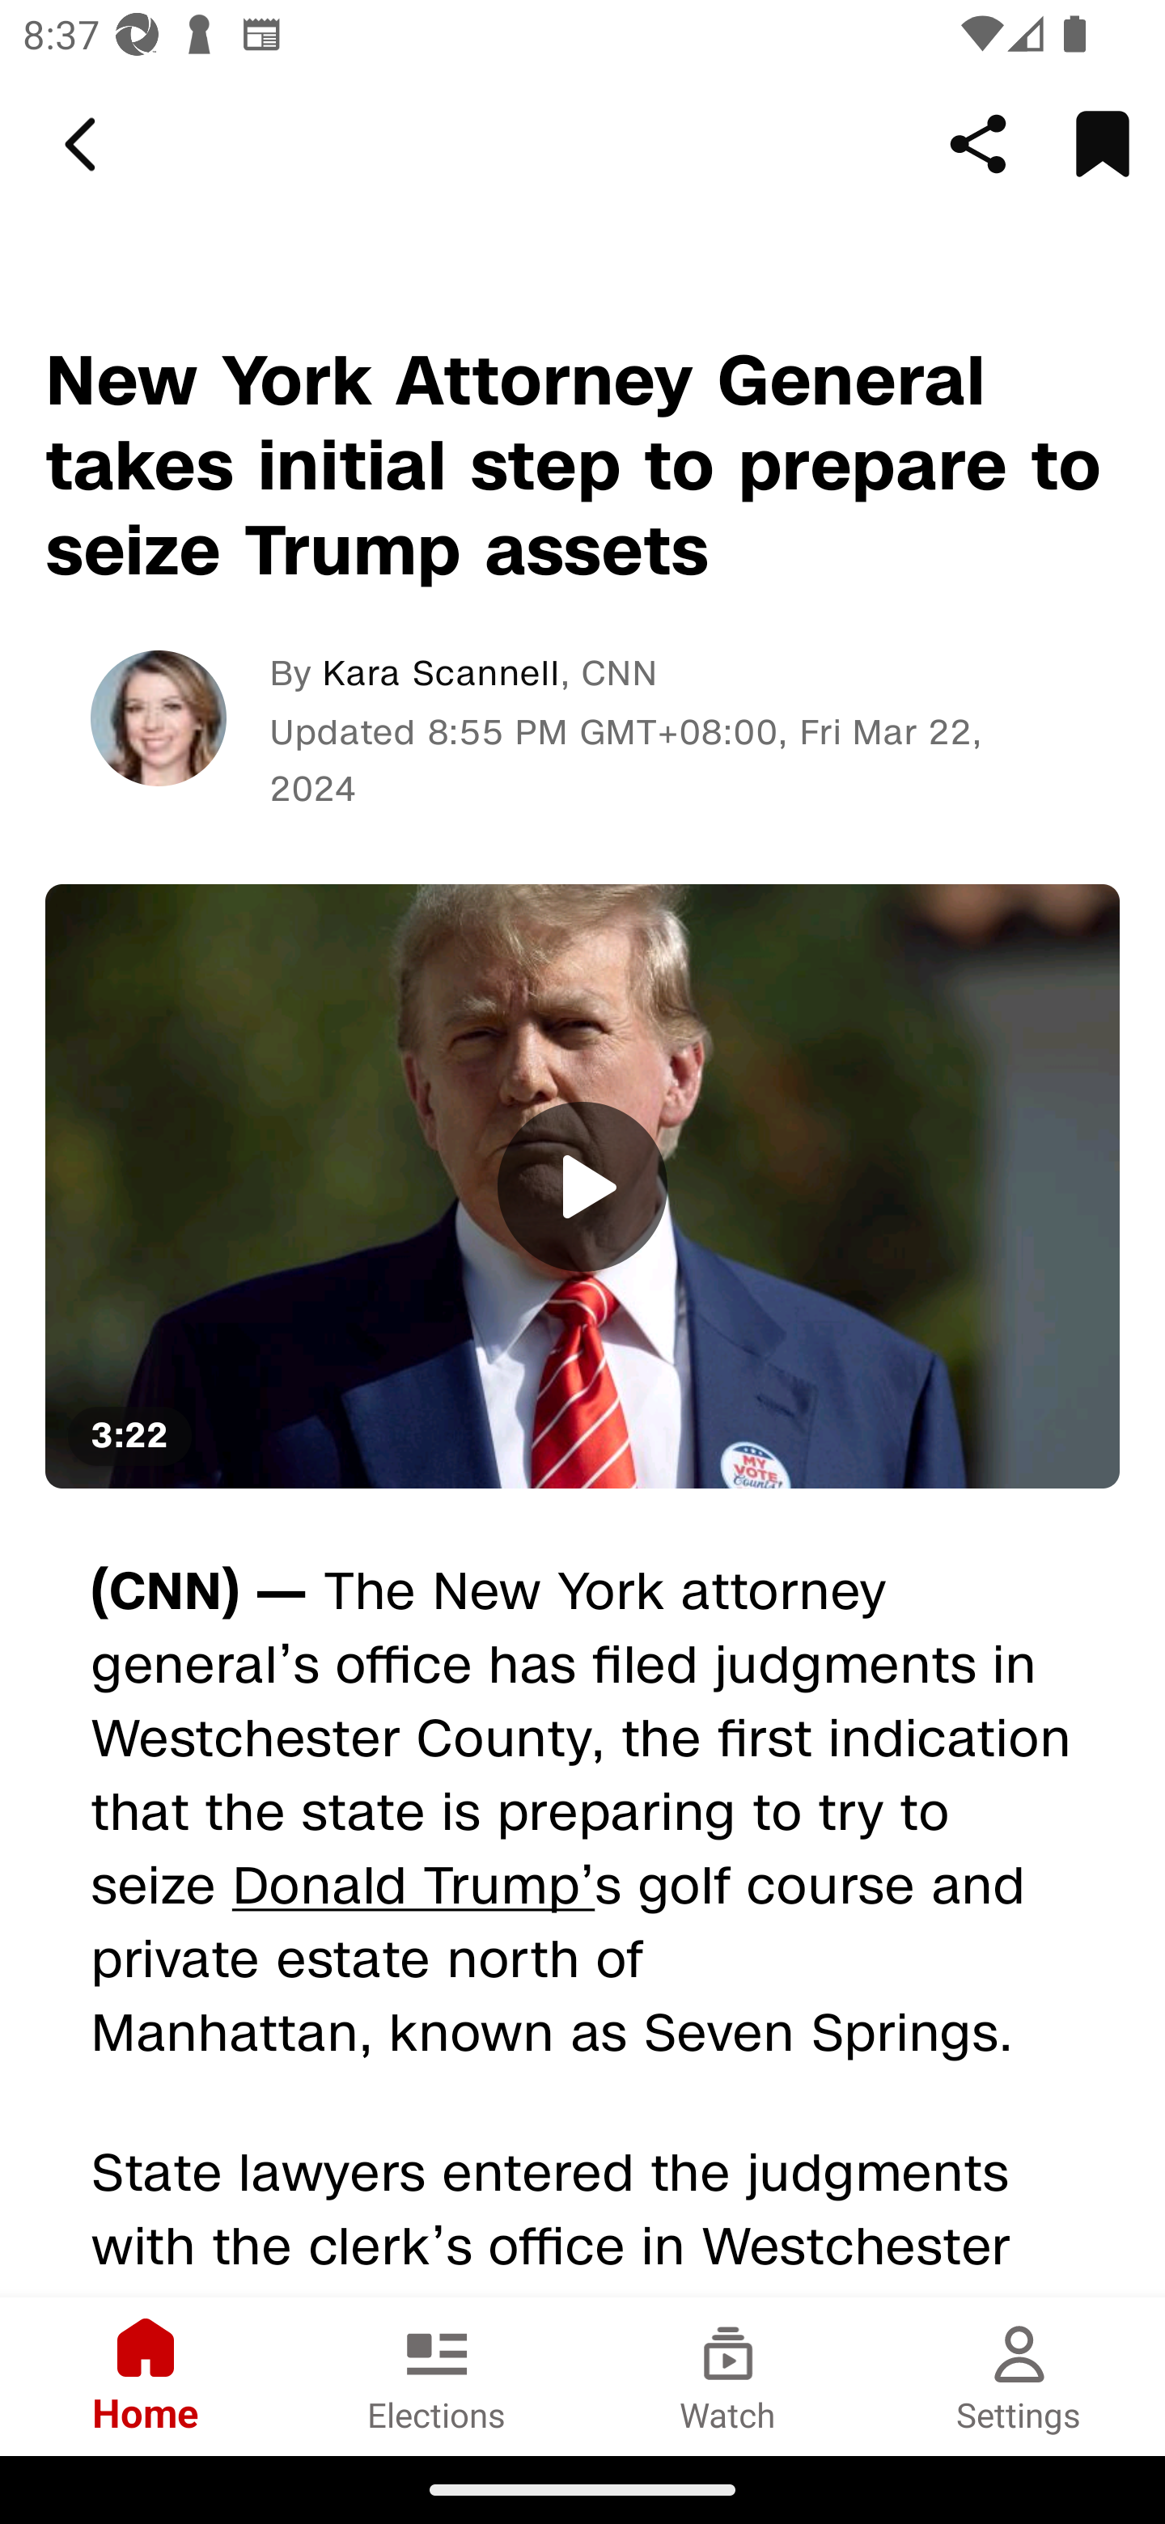 The image size is (1165, 2524). Describe the element at coordinates (1019, 2376) in the screenshot. I see `Settings` at that location.